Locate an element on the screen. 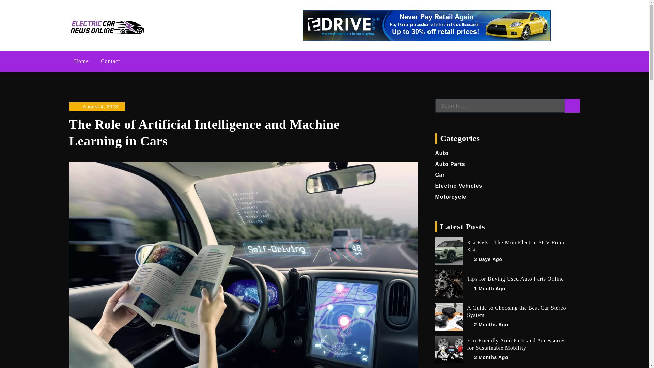 The width and height of the screenshot is (654, 368). Auto Parts is located at coordinates (450, 164).